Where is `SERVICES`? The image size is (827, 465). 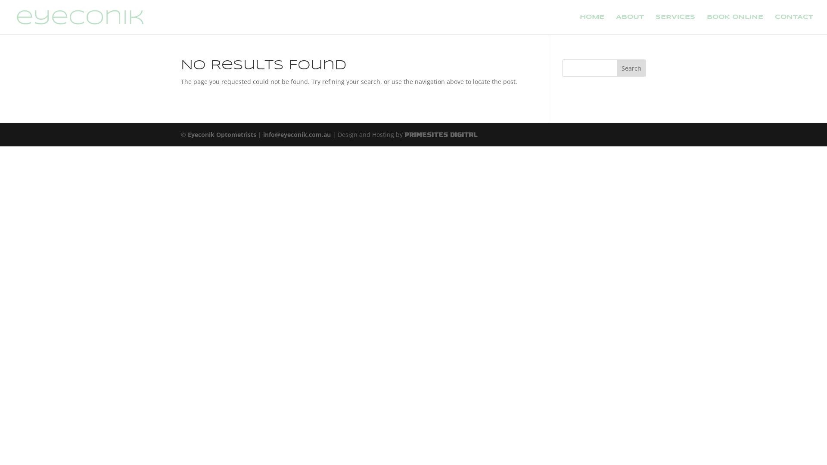 SERVICES is located at coordinates (675, 24).